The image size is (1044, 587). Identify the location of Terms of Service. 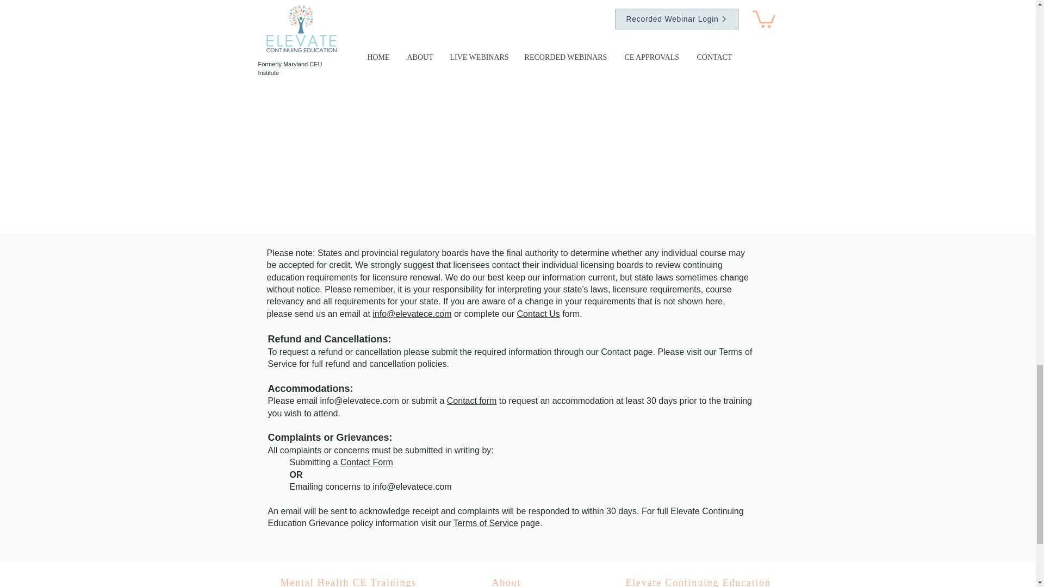
(509, 358).